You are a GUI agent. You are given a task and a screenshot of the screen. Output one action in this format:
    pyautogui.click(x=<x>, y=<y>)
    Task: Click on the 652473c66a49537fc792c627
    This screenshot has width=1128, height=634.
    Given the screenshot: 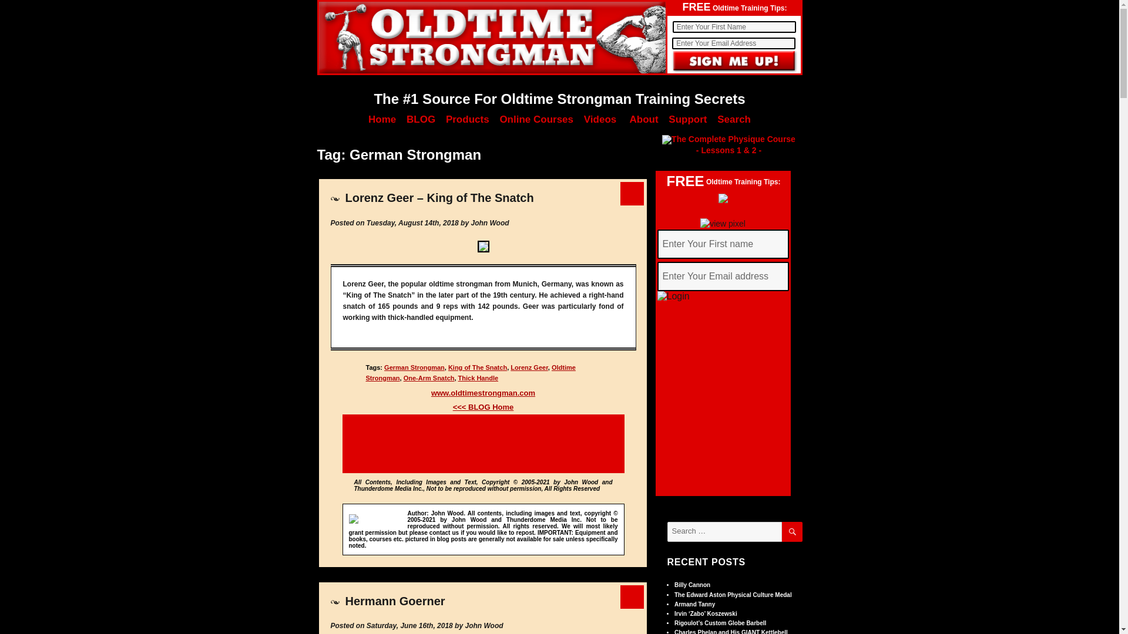 What is the action you would take?
    pyautogui.click(x=723, y=296)
    